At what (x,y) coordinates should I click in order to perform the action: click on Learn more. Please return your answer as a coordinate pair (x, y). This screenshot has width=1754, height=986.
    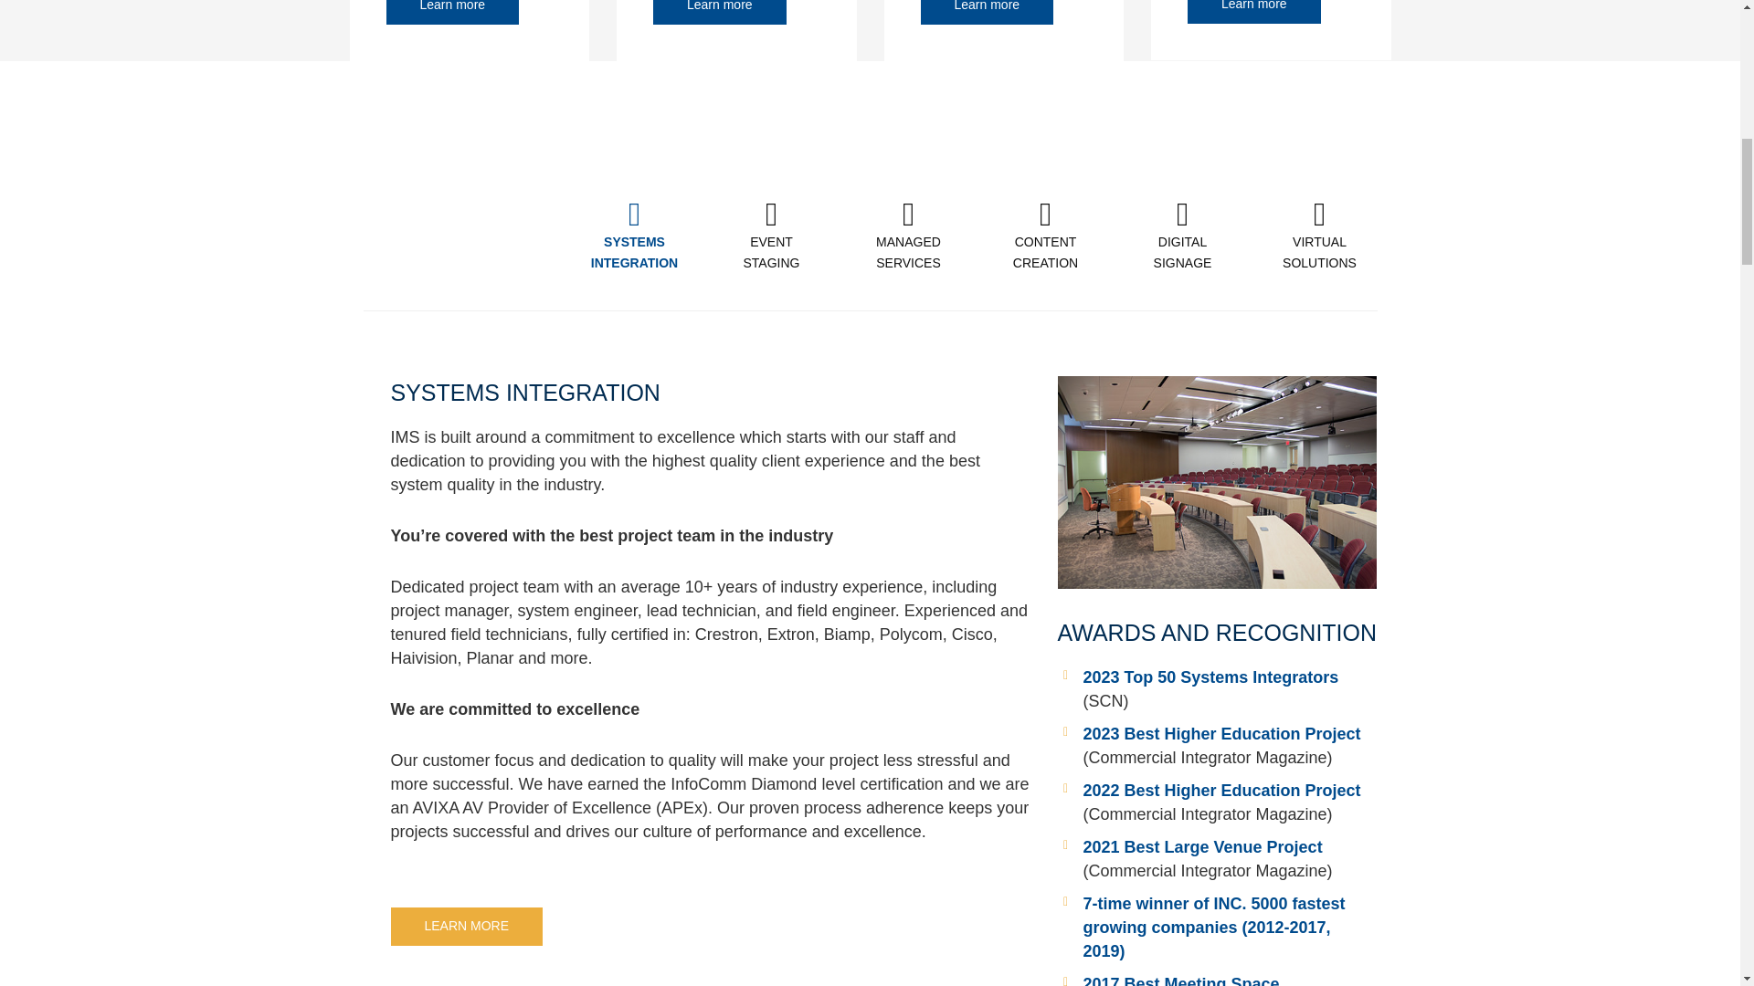
    Looking at the image, I should click on (719, 13).